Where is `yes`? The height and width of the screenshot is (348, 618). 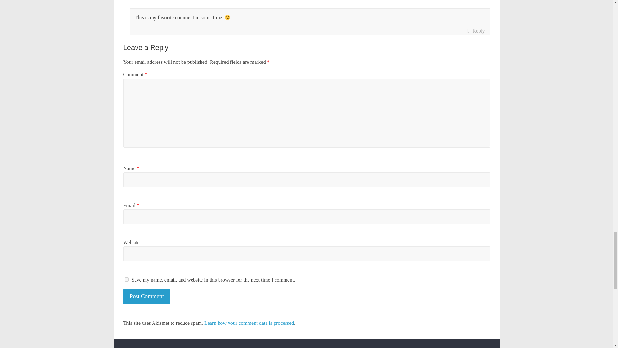 yes is located at coordinates (126, 279).